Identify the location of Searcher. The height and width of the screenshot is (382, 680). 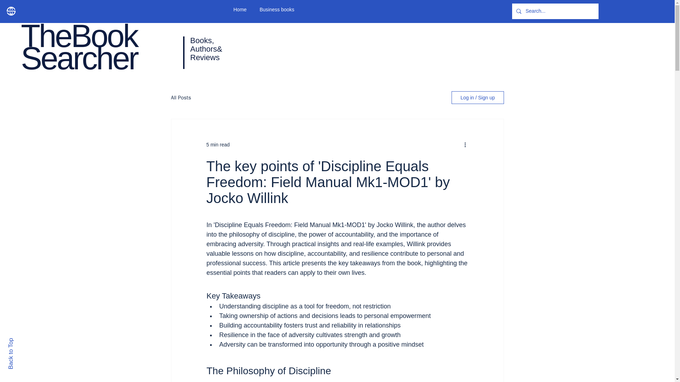
(79, 58).